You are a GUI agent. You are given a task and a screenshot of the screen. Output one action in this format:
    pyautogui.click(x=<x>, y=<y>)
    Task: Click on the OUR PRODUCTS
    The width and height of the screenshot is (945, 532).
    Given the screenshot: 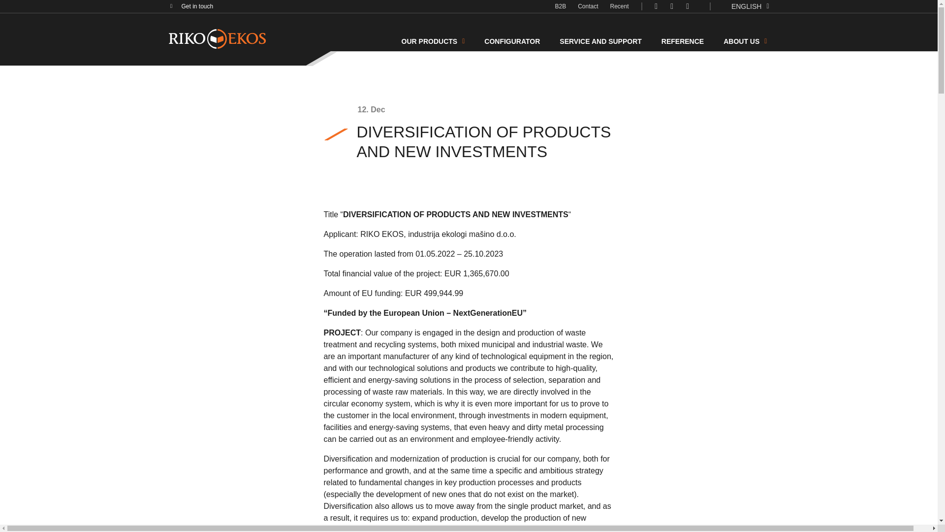 What is the action you would take?
    pyautogui.click(x=433, y=41)
    